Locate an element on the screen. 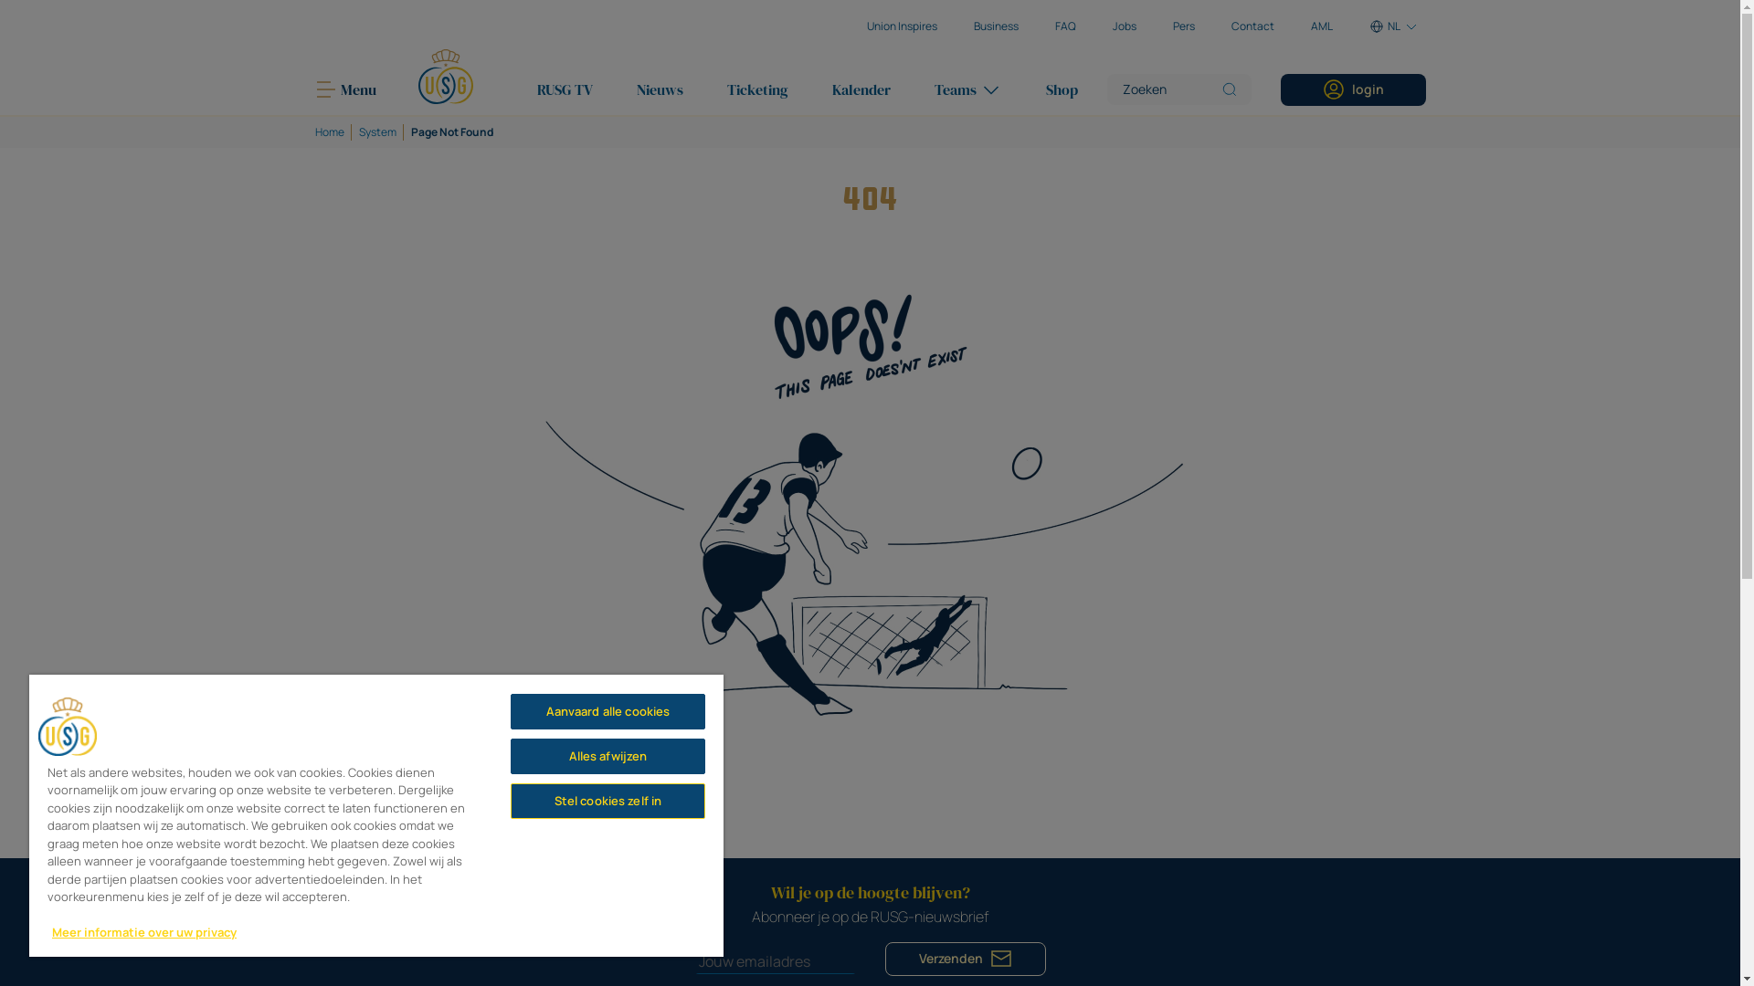 The height and width of the screenshot is (986, 1754). login is located at coordinates (1354, 89).